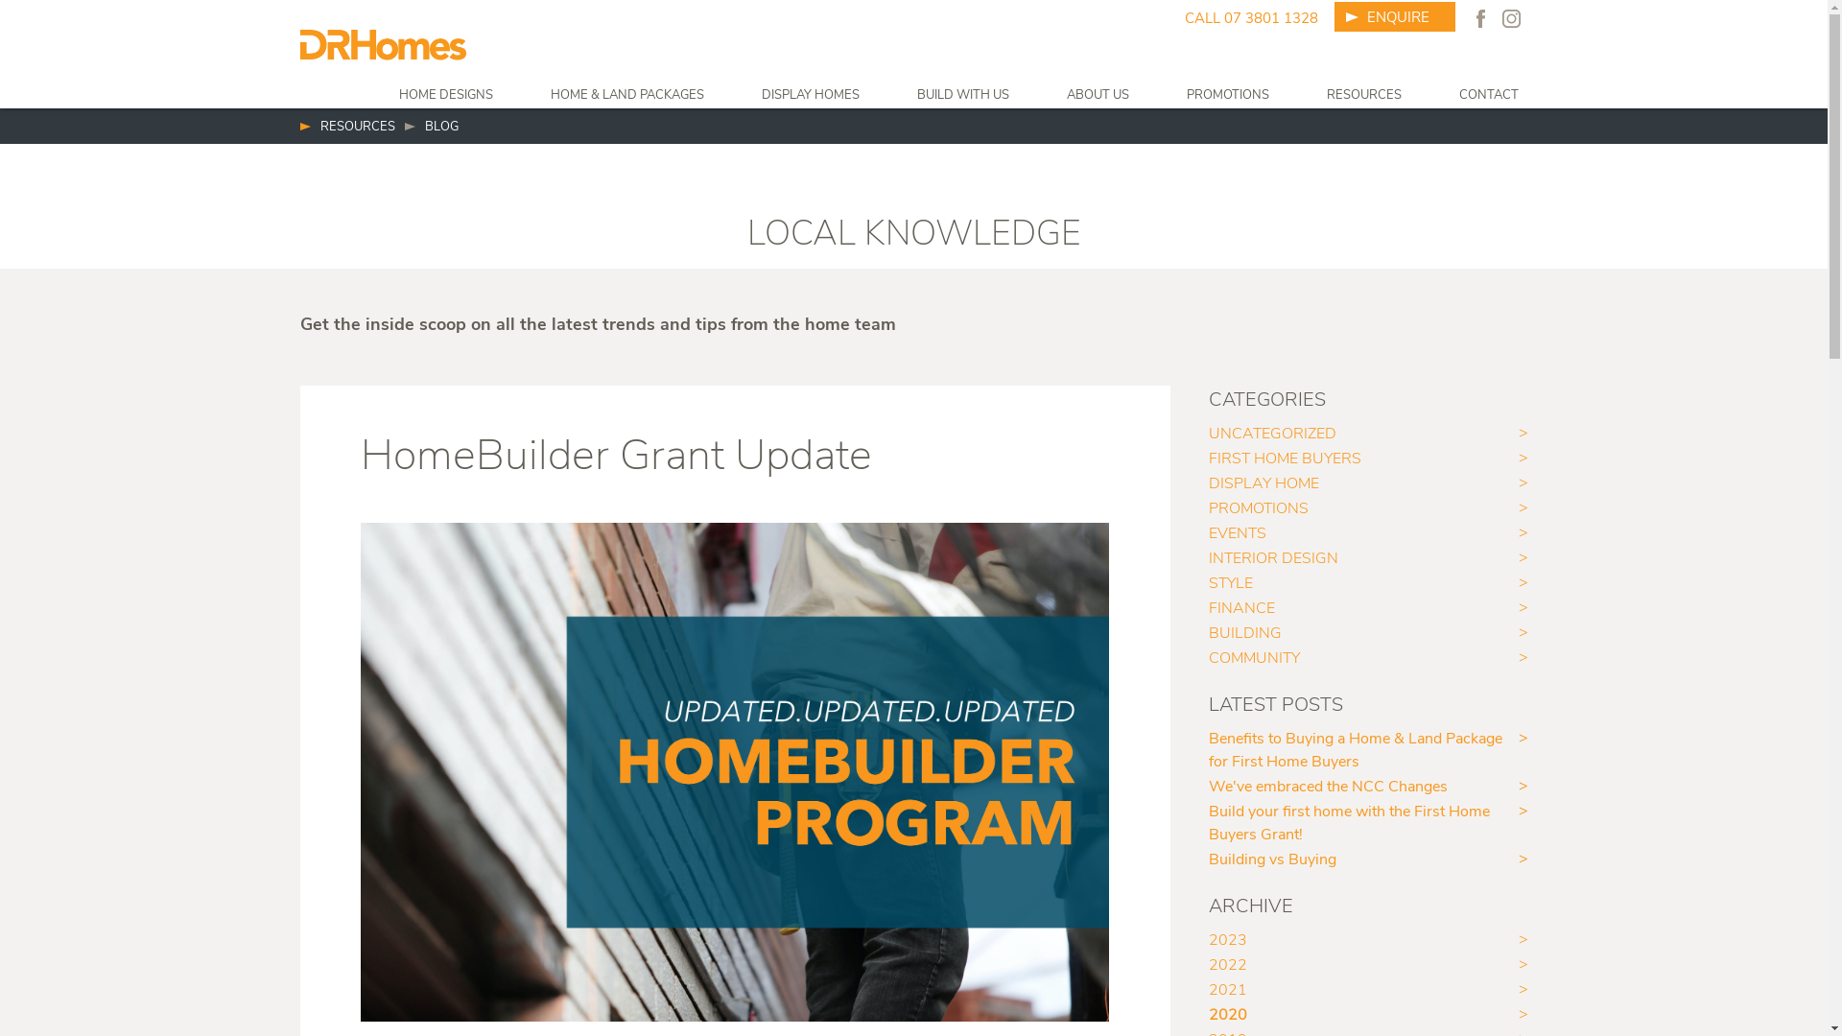  Describe the element at coordinates (1394, 17) in the screenshot. I see `ENQUIRE` at that location.